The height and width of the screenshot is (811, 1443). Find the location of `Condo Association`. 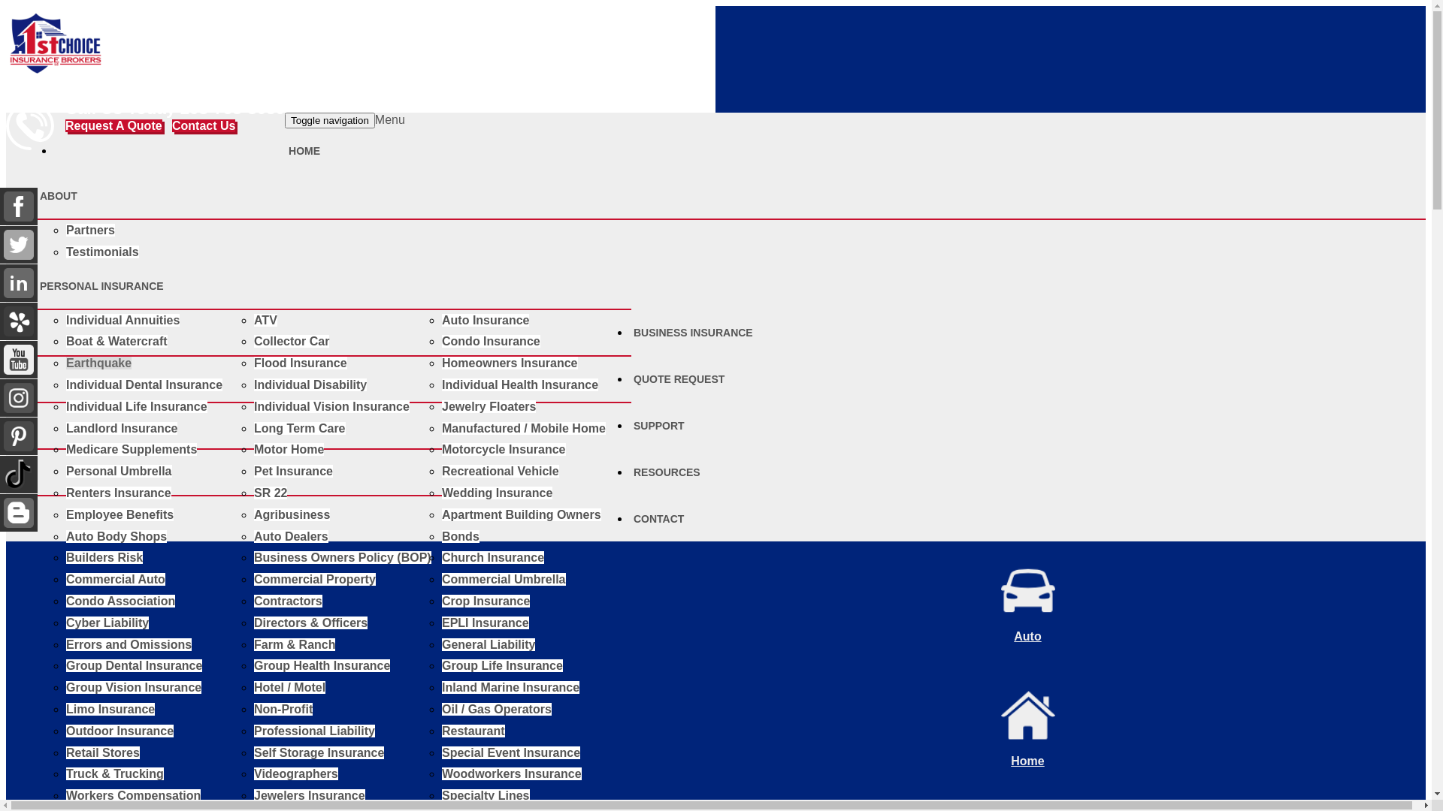

Condo Association is located at coordinates (120, 601).